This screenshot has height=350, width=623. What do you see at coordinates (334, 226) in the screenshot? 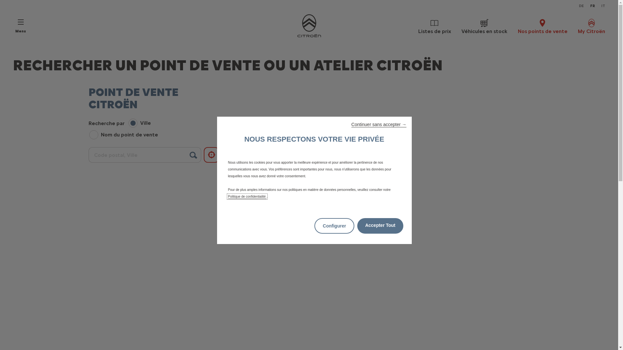
I see `Configurer` at bounding box center [334, 226].